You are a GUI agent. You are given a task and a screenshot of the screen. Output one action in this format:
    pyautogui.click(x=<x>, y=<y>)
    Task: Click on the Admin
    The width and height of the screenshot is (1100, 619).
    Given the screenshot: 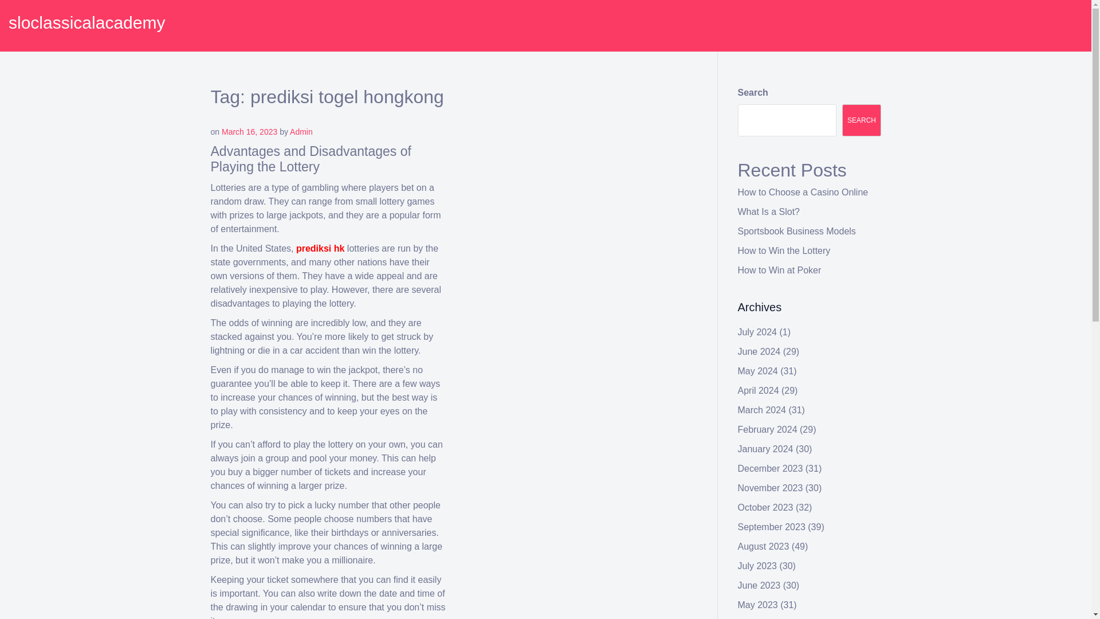 What is the action you would take?
    pyautogui.click(x=301, y=132)
    